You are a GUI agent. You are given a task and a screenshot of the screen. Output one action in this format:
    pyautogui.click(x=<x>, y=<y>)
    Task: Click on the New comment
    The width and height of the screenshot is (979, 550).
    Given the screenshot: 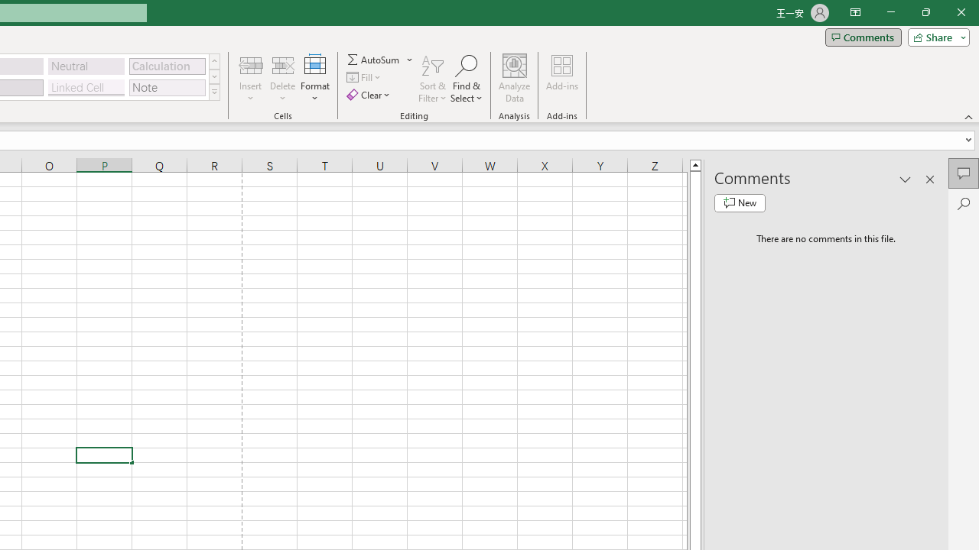 What is the action you would take?
    pyautogui.click(x=740, y=203)
    